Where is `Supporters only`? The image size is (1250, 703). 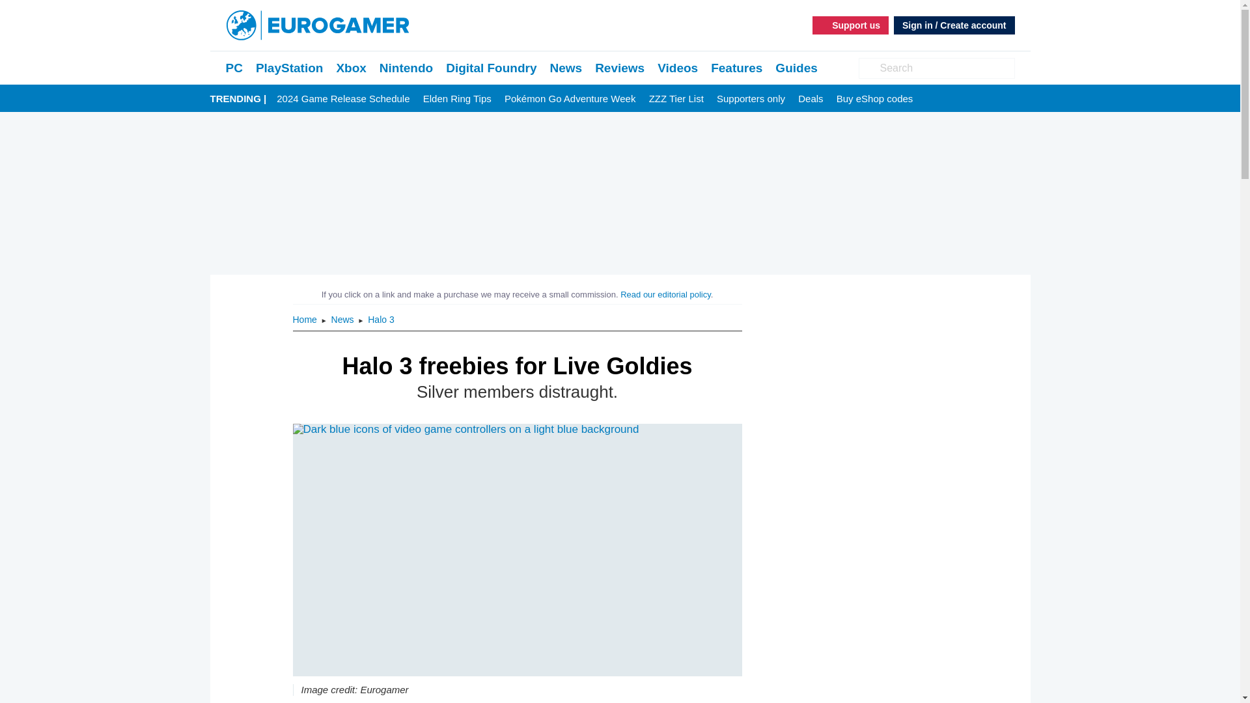
Supporters only is located at coordinates (750, 99).